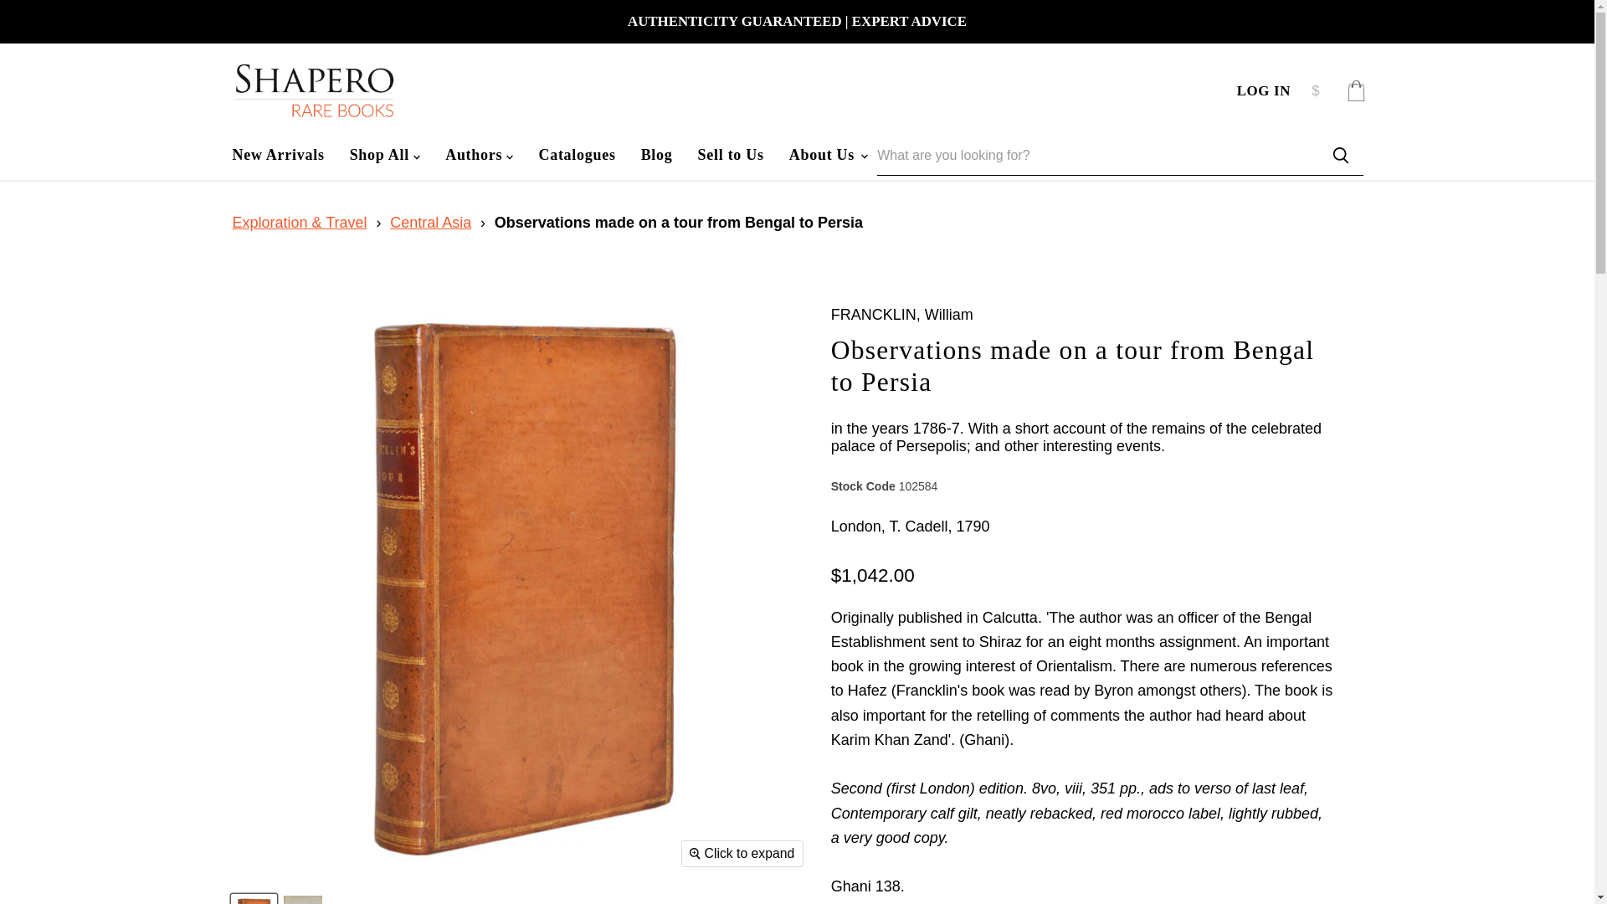 This screenshot has height=904, width=1607. I want to click on New Arrivals, so click(277, 155).